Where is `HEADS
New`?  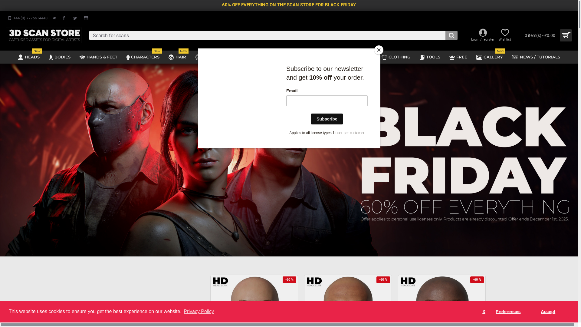
HEADS
New is located at coordinates (29, 57).